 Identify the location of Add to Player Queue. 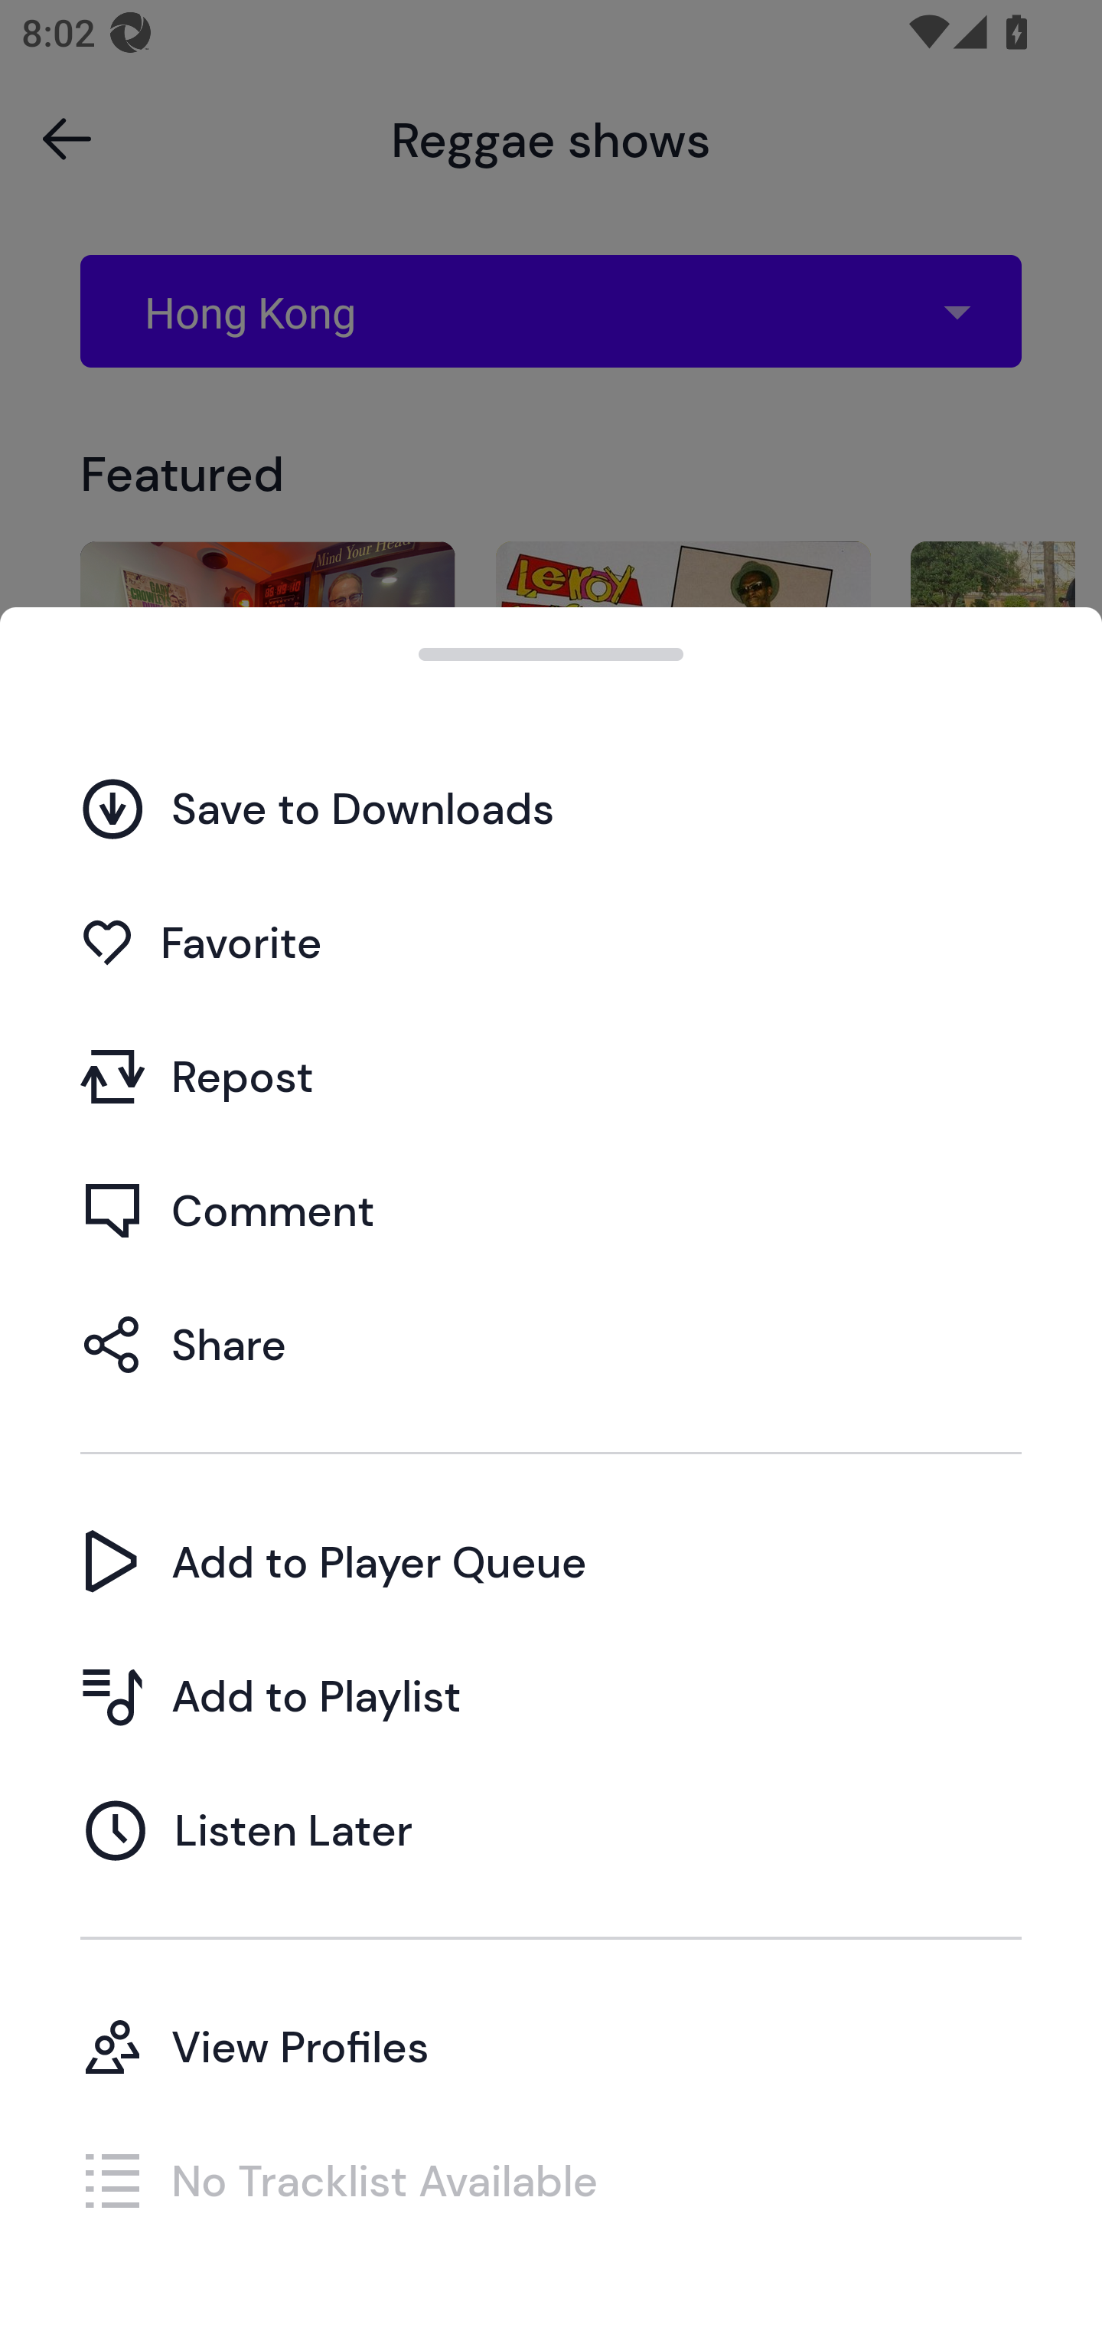
(551, 1562).